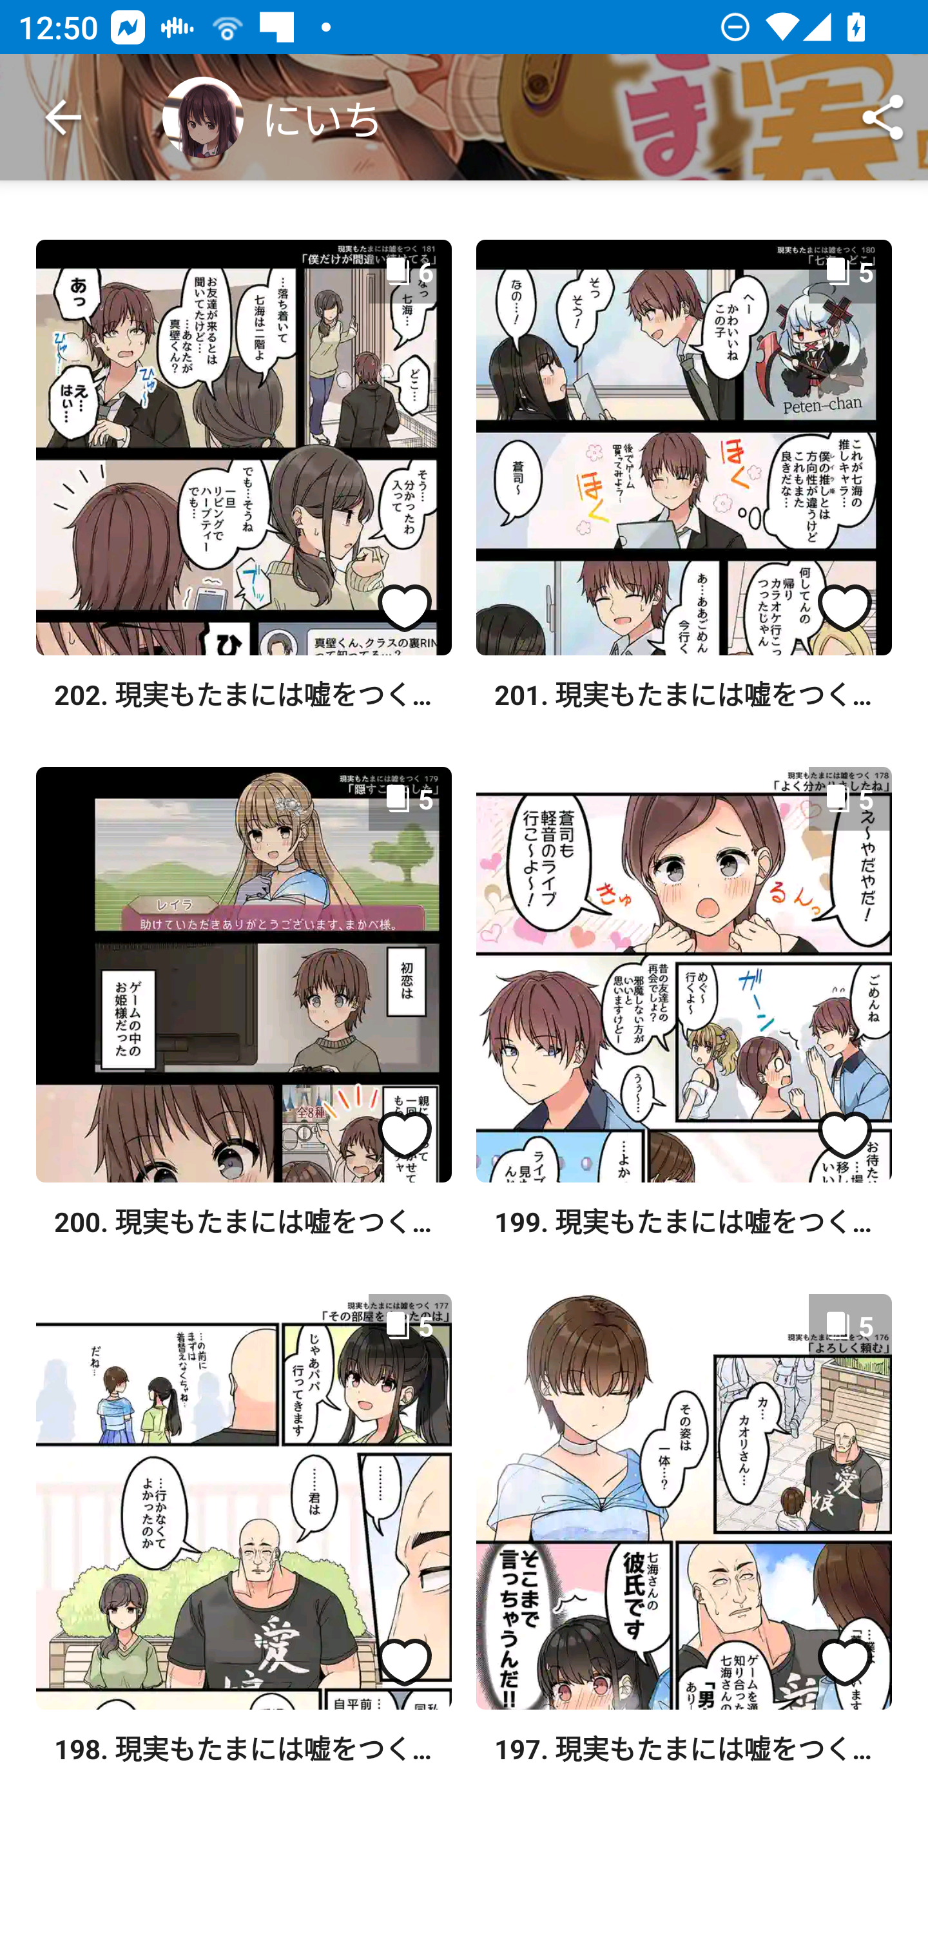 Image resolution: width=928 pixels, height=1959 pixels. What do you see at coordinates (683, 447) in the screenshot?
I see `5` at bounding box center [683, 447].